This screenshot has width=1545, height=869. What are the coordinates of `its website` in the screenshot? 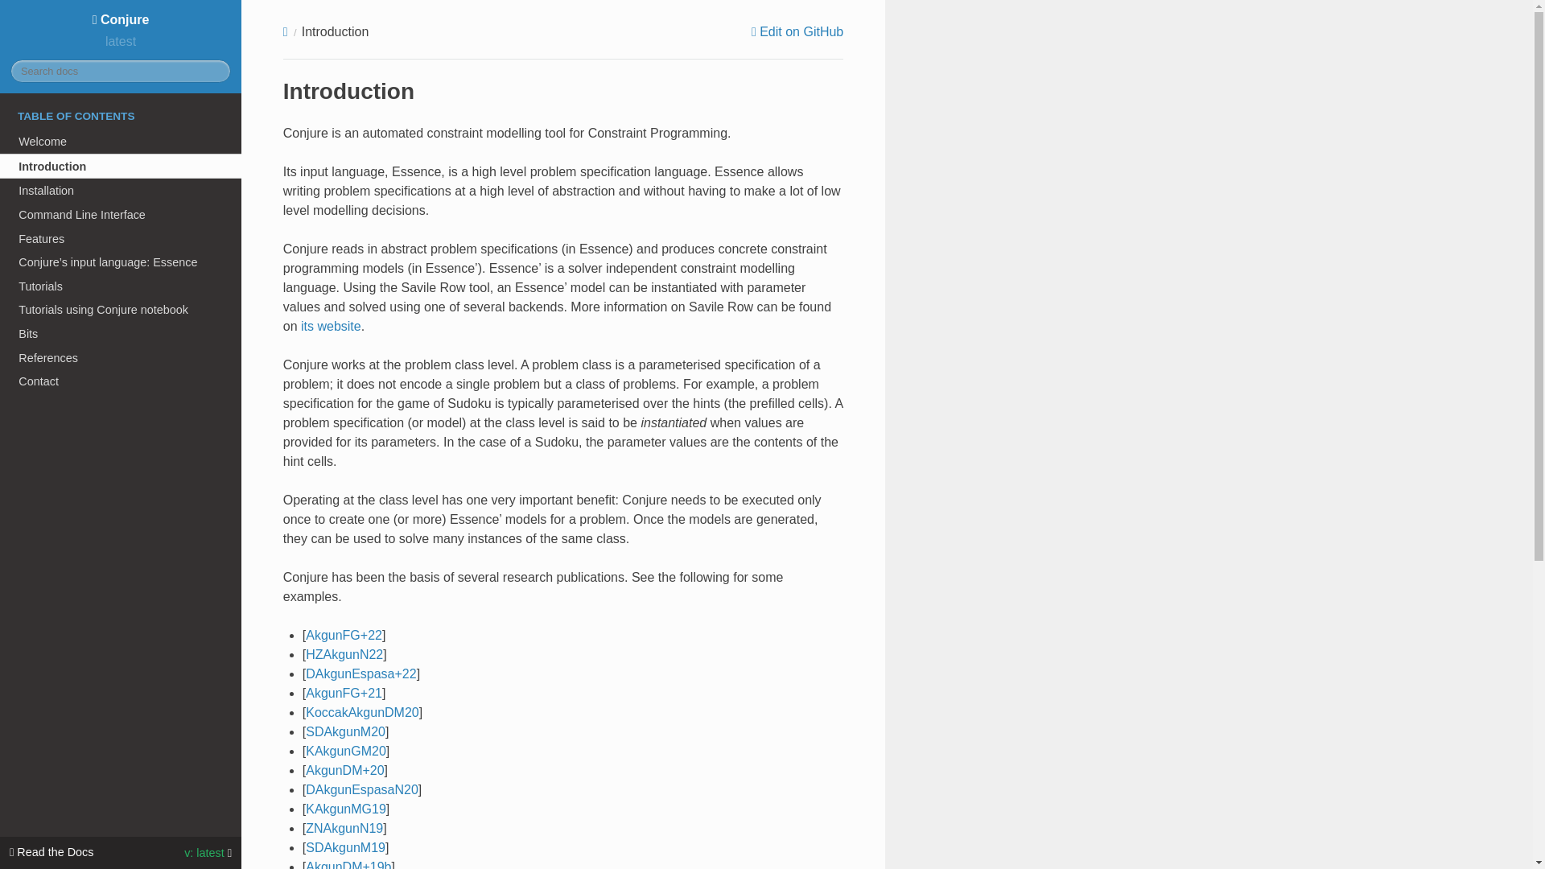 It's located at (332, 326).